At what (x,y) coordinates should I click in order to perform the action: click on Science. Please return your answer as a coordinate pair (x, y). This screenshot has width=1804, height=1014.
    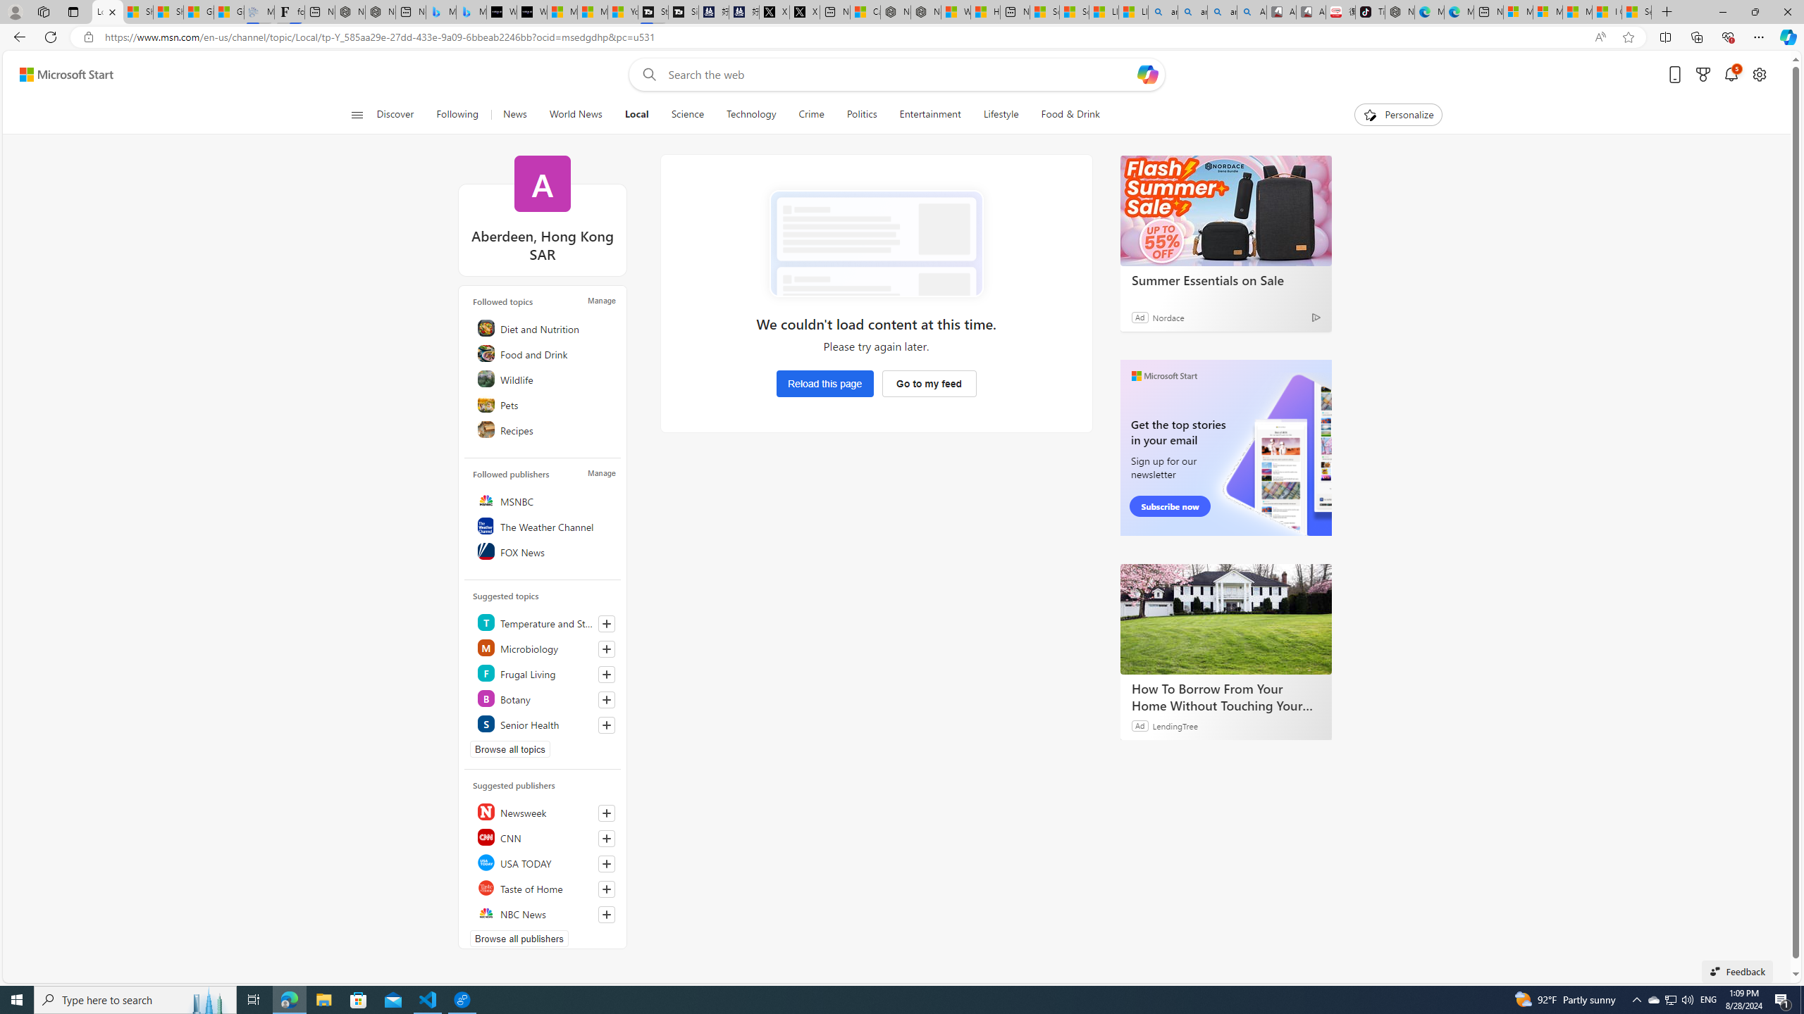
    Looking at the image, I should click on (687, 115).